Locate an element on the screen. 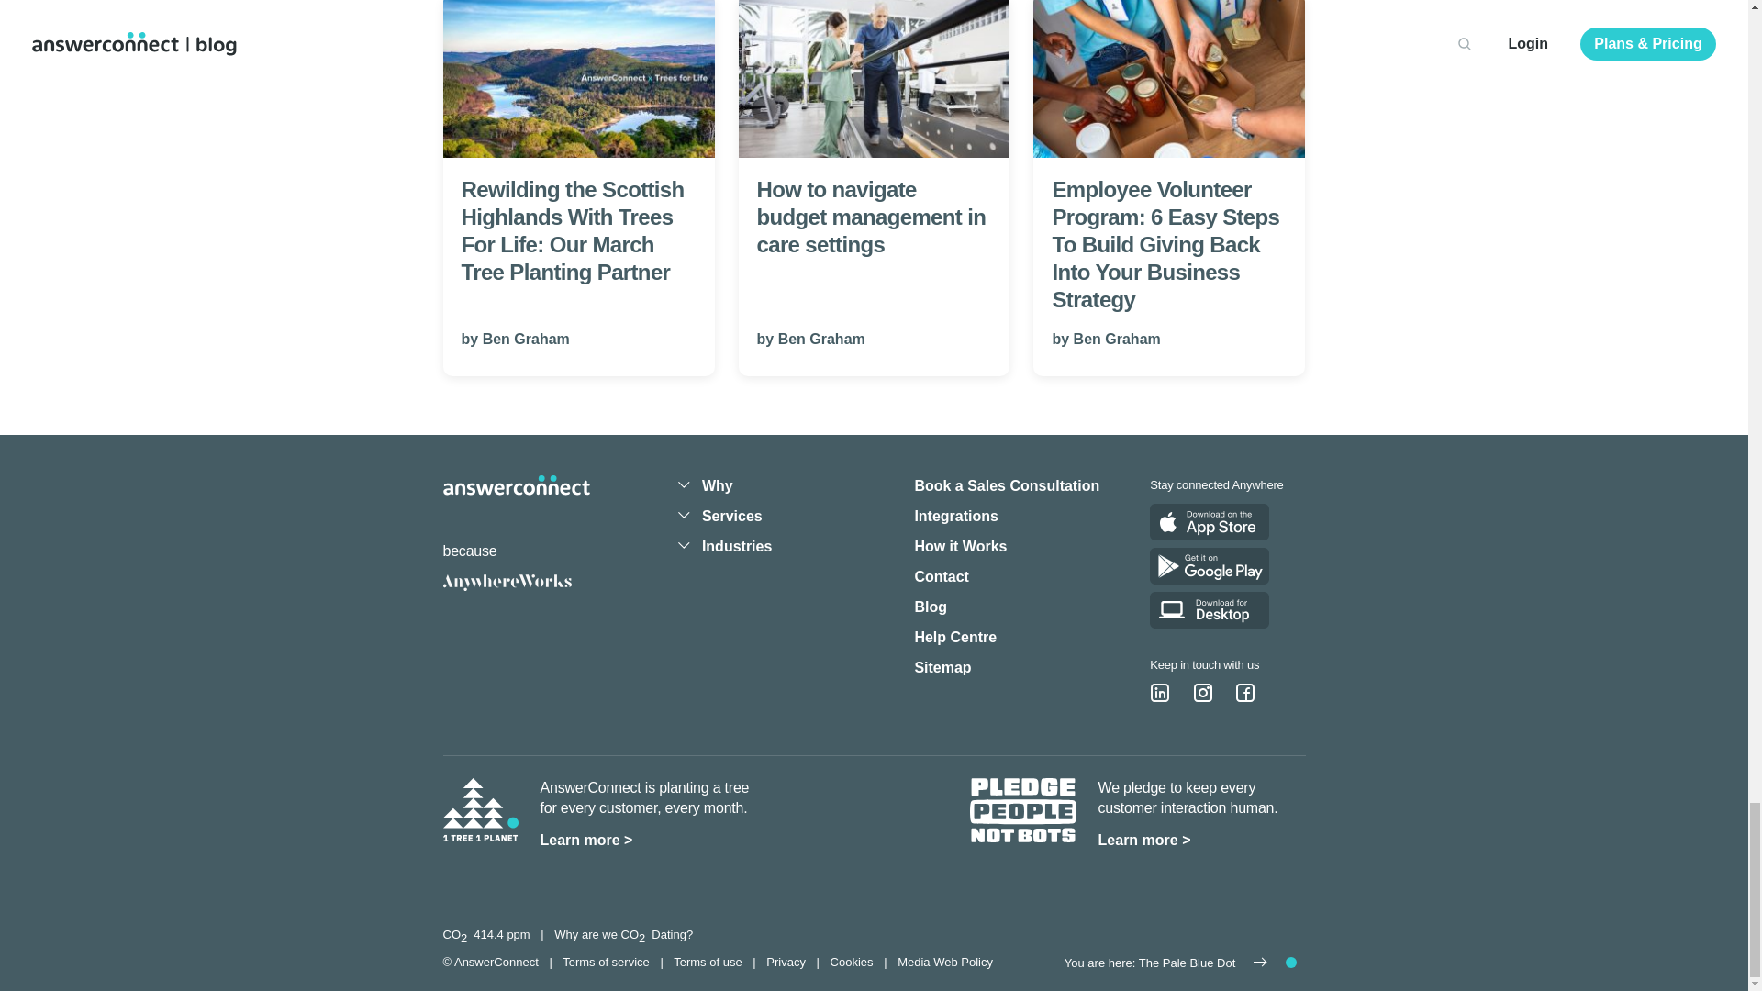 The height and width of the screenshot is (991, 1762). How to navigate budget management in care settings is located at coordinates (874, 79).